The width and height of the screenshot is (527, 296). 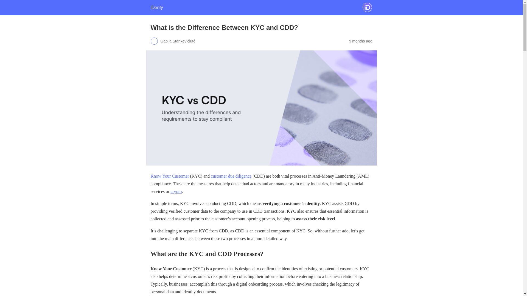 I want to click on customer due diligence, so click(x=231, y=176).